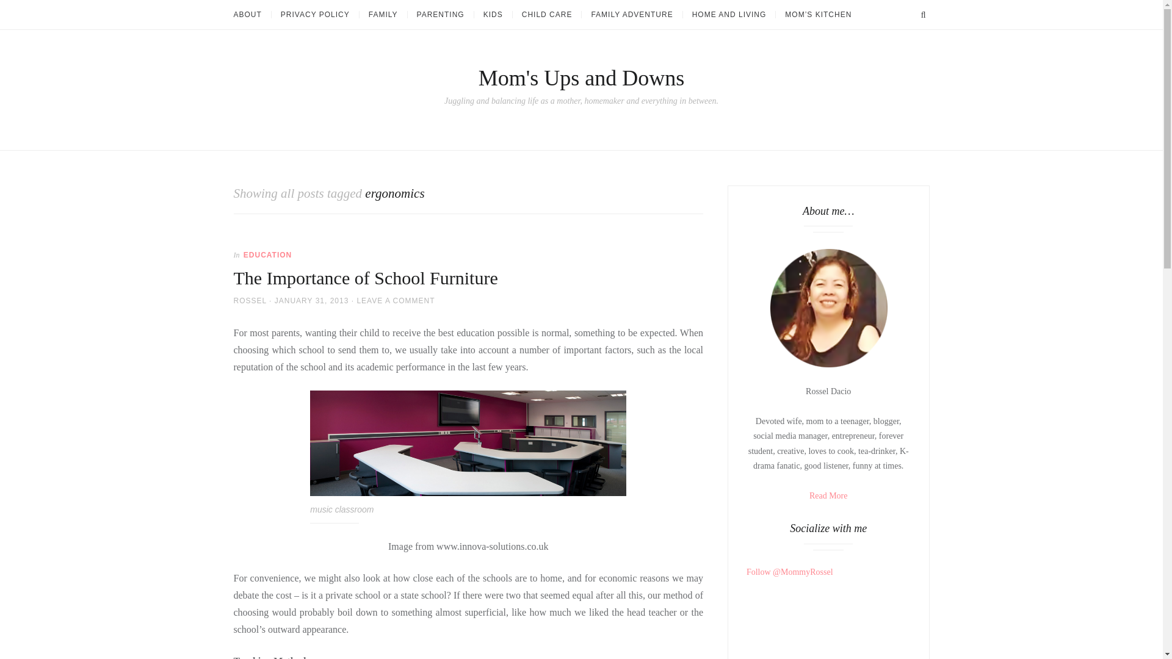 The width and height of the screenshot is (1172, 659). Describe the element at coordinates (314, 15) in the screenshot. I see `PRIVACY POLICY` at that location.